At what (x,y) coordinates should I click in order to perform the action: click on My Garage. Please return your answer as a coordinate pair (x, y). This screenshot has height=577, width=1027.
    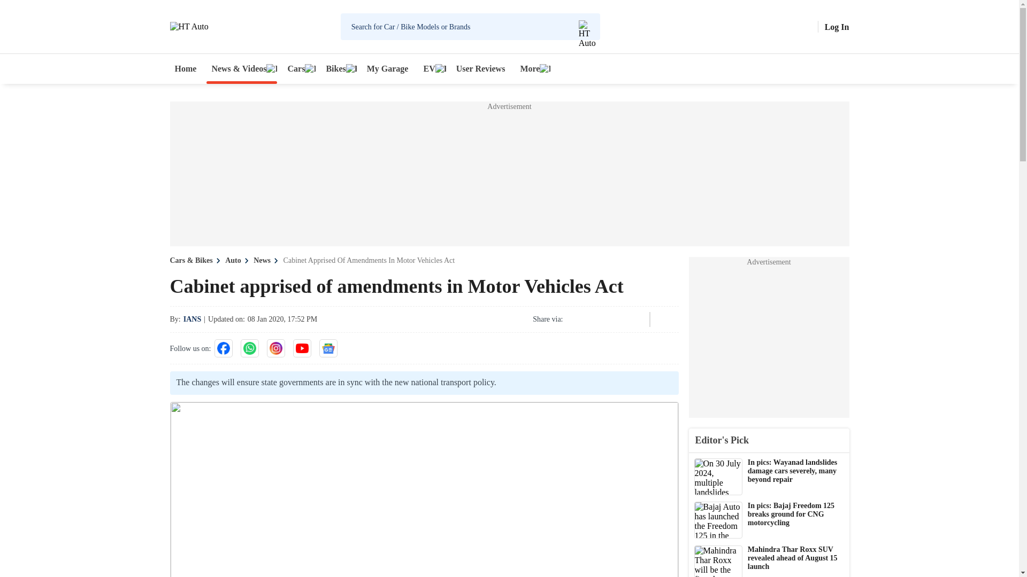
    Looking at the image, I should click on (388, 68).